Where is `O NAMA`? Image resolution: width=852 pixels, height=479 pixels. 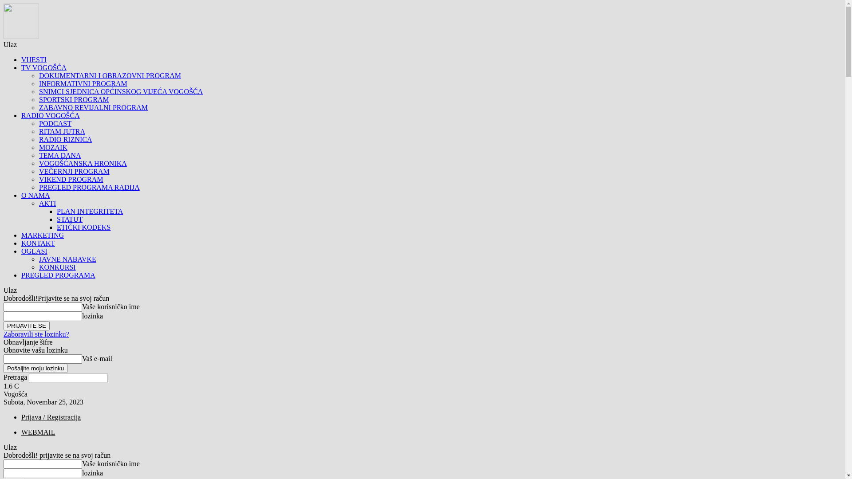 O NAMA is located at coordinates (35, 195).